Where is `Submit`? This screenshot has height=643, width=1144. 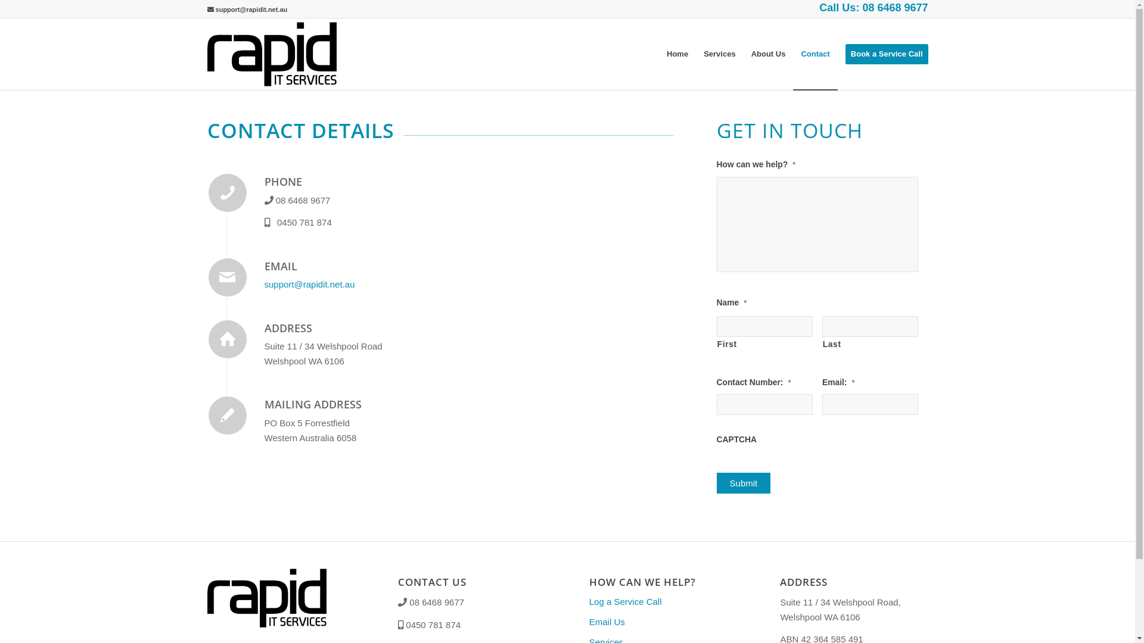 Submit is located at coordinates (744, 483).